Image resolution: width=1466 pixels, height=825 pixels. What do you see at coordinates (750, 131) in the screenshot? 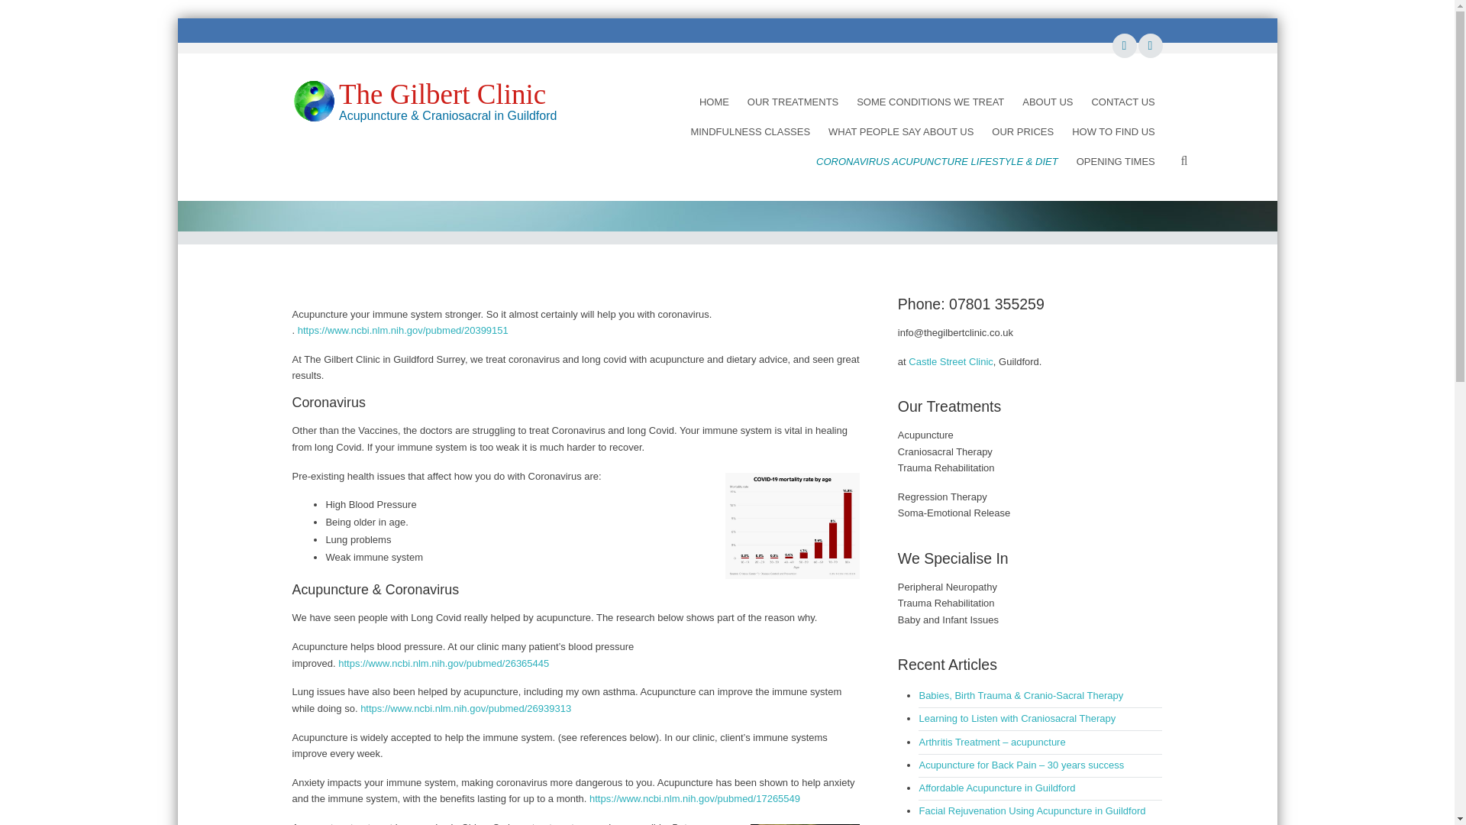
I see `MINDFULNESS CLASSES` at bounding box center [750, 131].